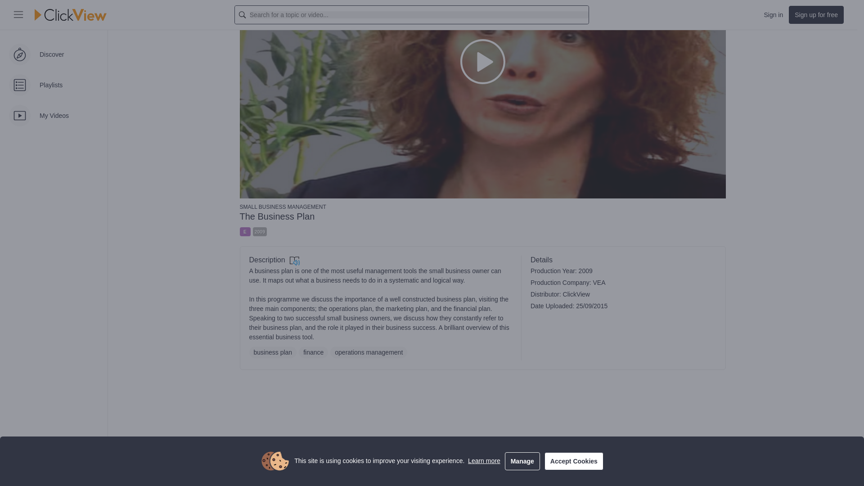  What do you see at coordinates (368, 352) in the screenshot?
I see `operations management` at bounding box center [368, 352].